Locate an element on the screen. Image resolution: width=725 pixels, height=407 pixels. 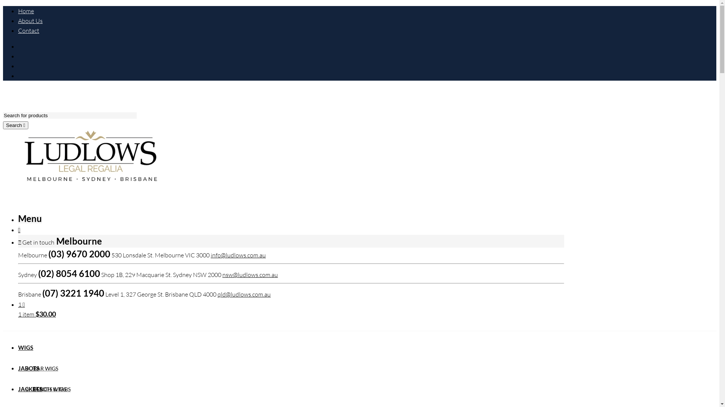
nsw@ludlows.com.au is located at coordinates (250, 275).